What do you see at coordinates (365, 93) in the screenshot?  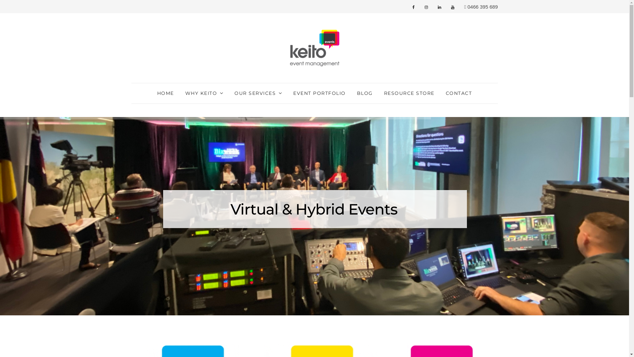 I see `BLOG` at bounding box center [365, 93].